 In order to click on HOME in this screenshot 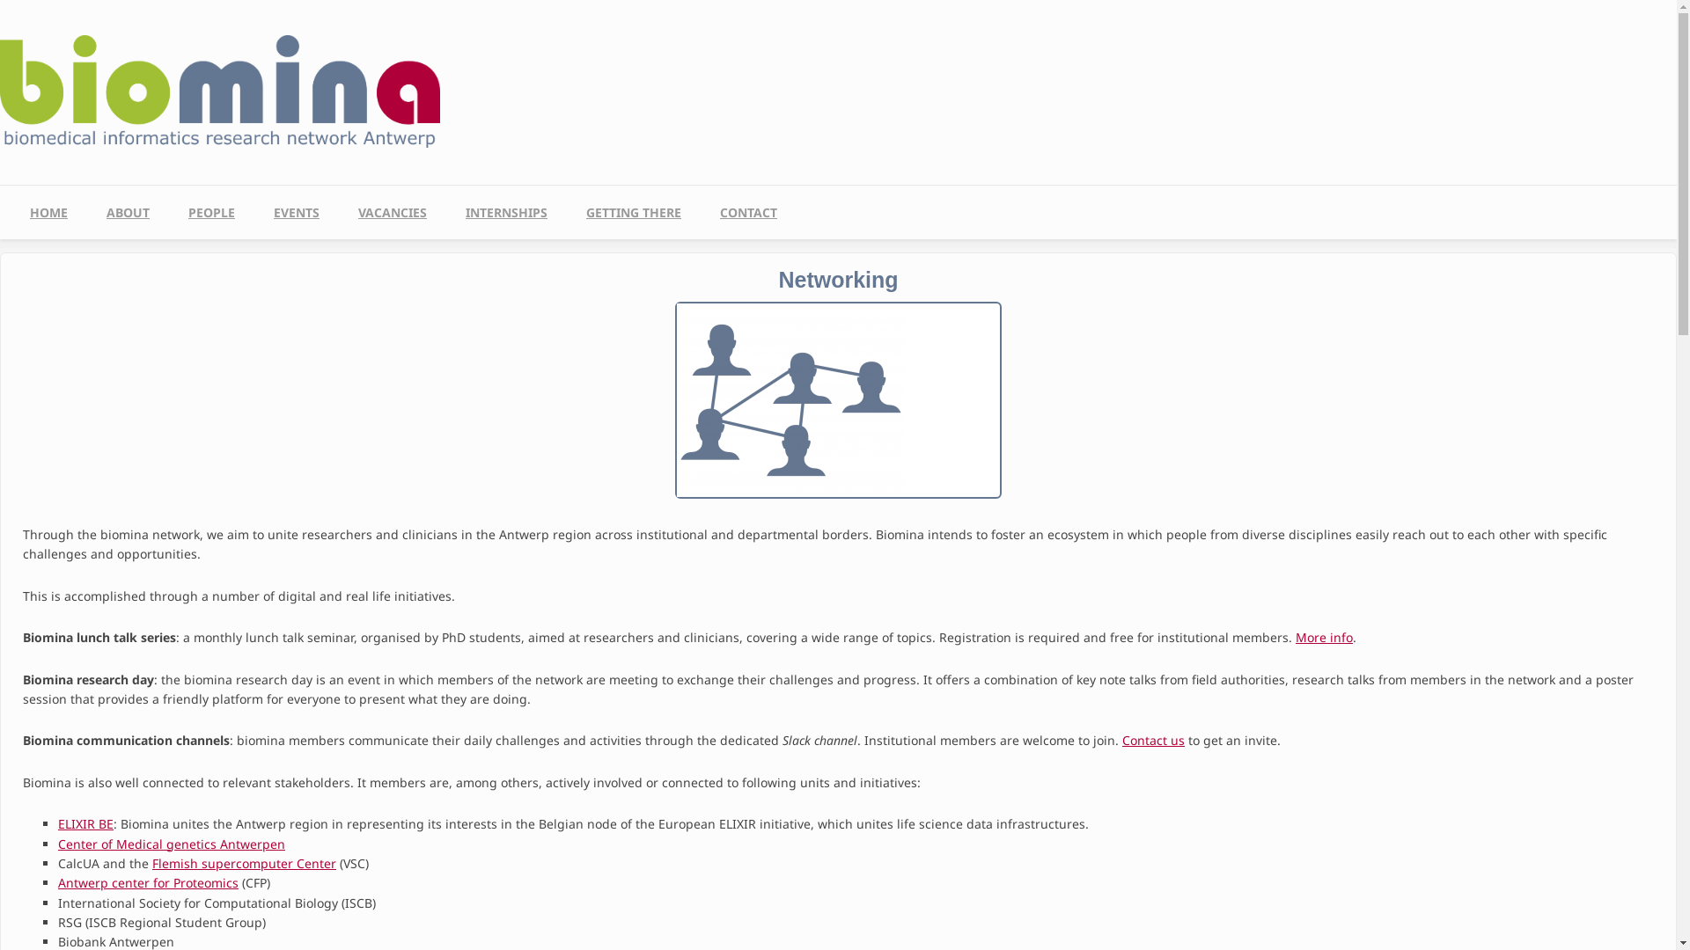, I will do `click(49, 213)`.